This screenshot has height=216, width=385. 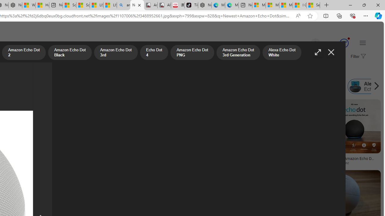 What do you see at coordinates (260, 86) in the screenshot?
I see `Amazon Echo Box` at bounding box center [260, 86].